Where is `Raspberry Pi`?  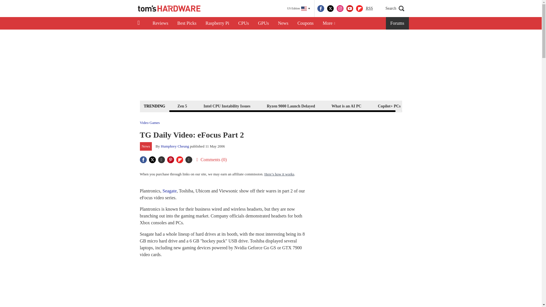
Raspberry Pi is located at coordinates (217, 23).